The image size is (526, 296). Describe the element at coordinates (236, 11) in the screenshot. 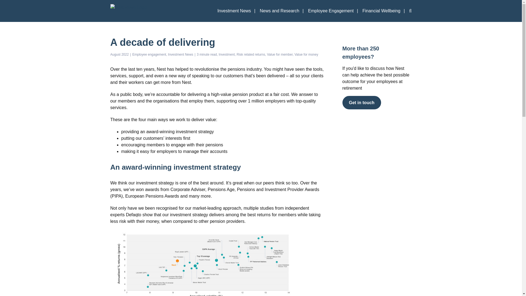

I see `Investment News` at that location.